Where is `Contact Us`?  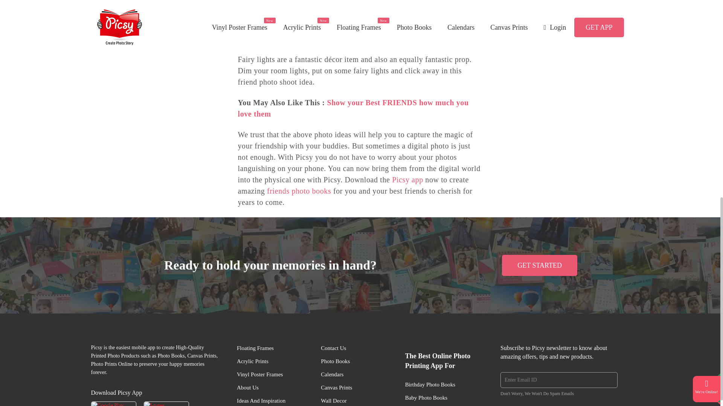
Contact Us is located at coordinates (334, 348).